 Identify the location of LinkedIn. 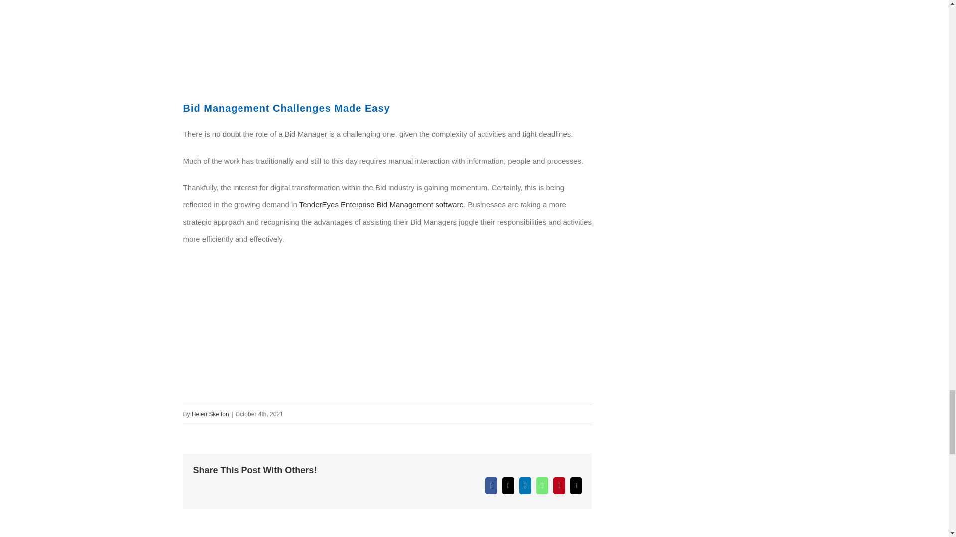
(525, 485).